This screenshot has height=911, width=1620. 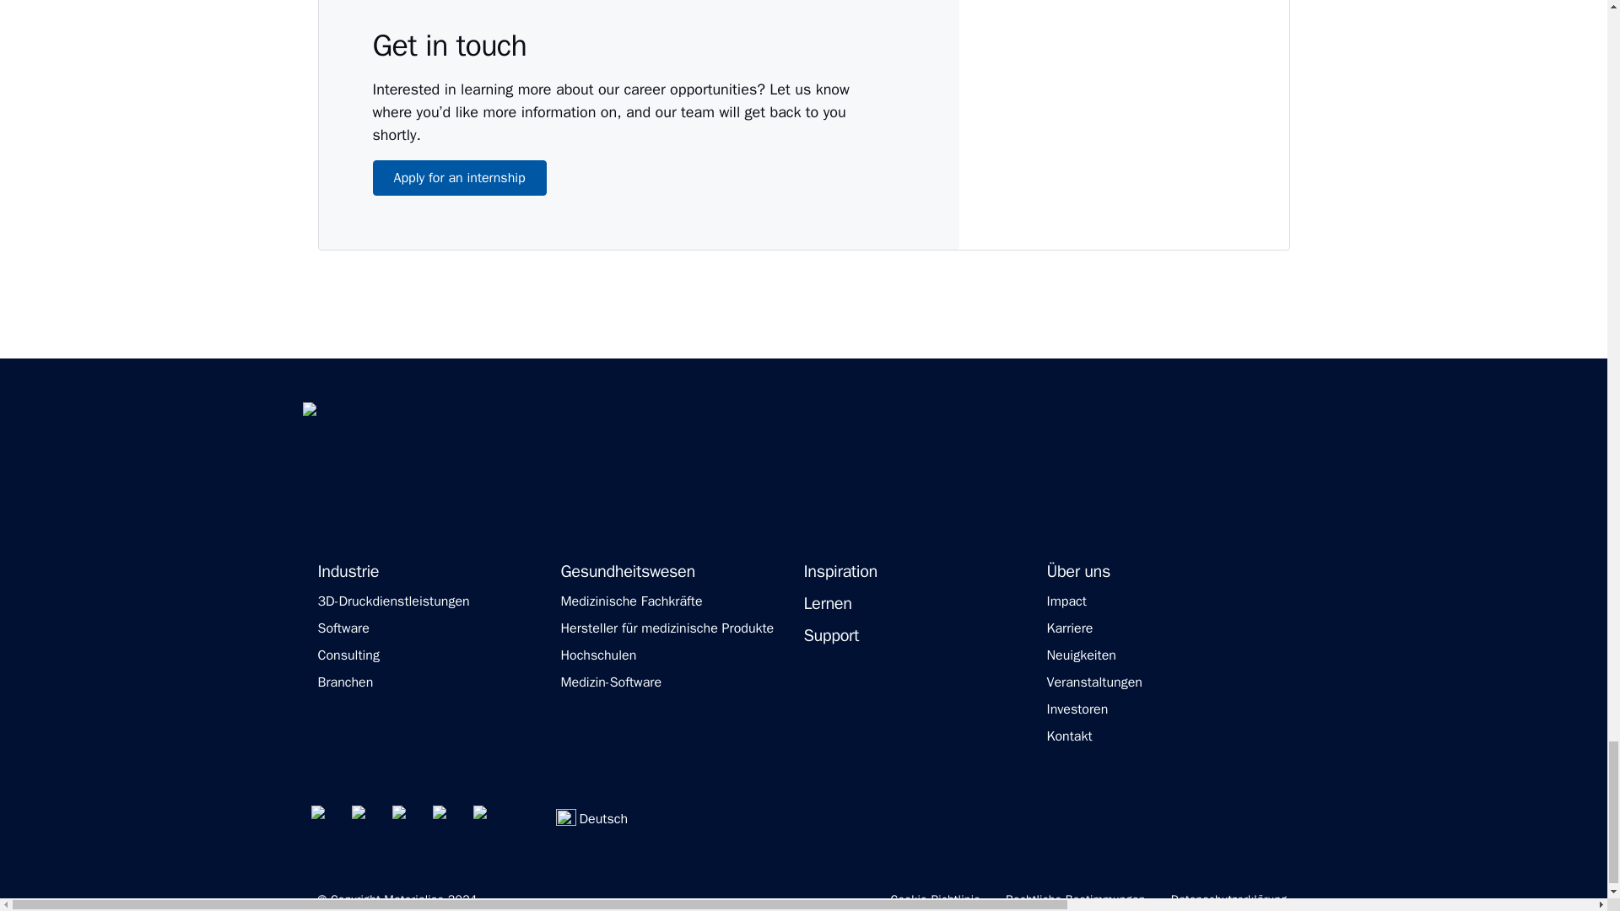 What do you see at coordinates (343, 628) in the screenshot?
I see `Software` at bounding box center [343, 628].